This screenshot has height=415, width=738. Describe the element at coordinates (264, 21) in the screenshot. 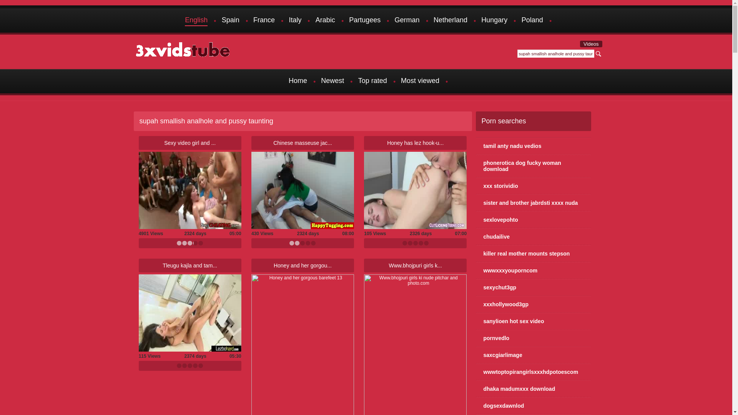

I see `France` at that location.